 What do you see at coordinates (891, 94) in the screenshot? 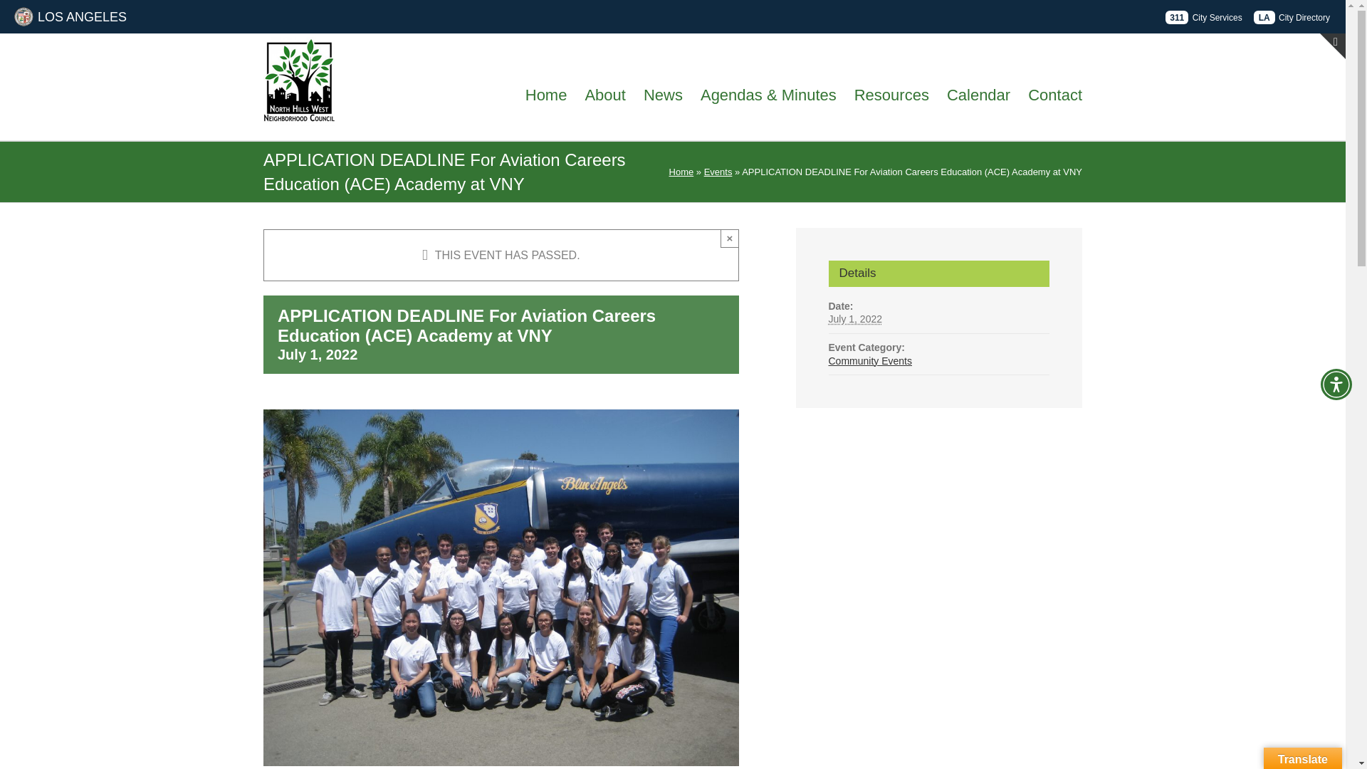
I see `Resources` at bounding box center [891, 94].